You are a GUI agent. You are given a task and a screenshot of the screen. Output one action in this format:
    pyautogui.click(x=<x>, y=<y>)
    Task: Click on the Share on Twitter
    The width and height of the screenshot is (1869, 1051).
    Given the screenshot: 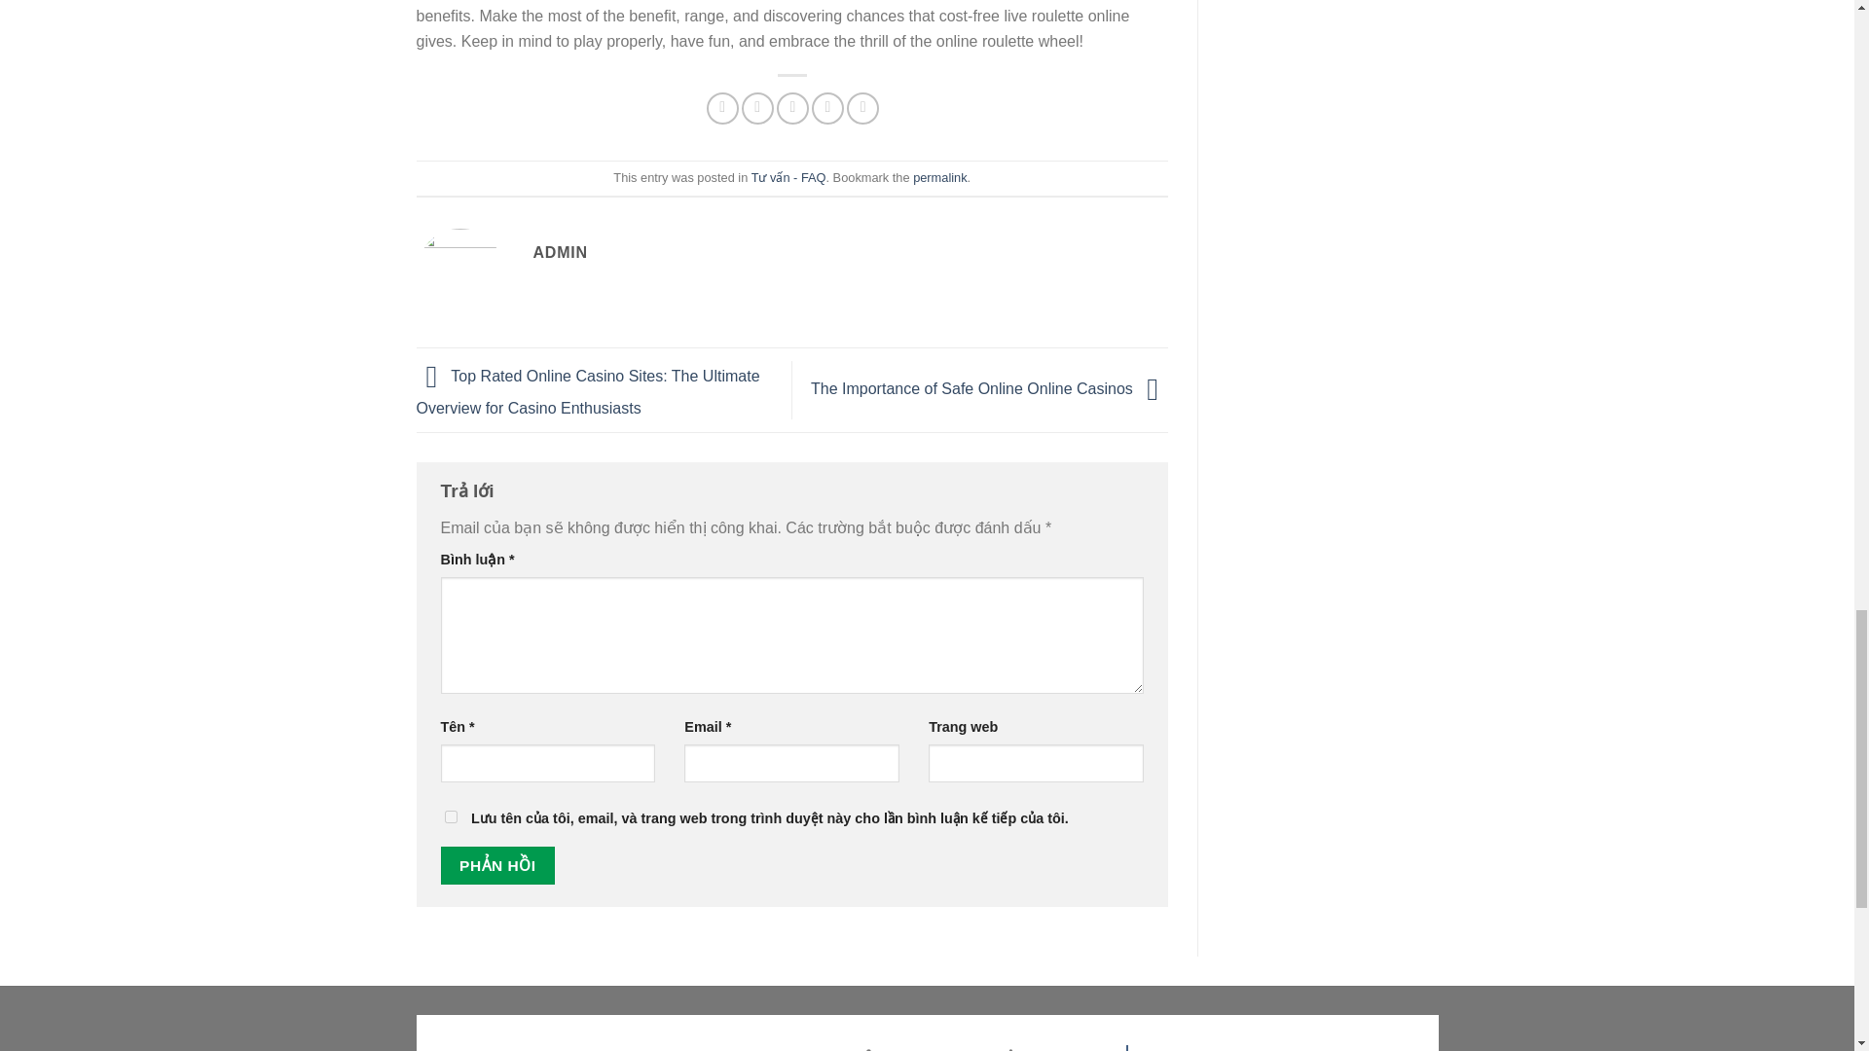 What is the action you would take?
    pyautogui.click(x=757, y=109)
    